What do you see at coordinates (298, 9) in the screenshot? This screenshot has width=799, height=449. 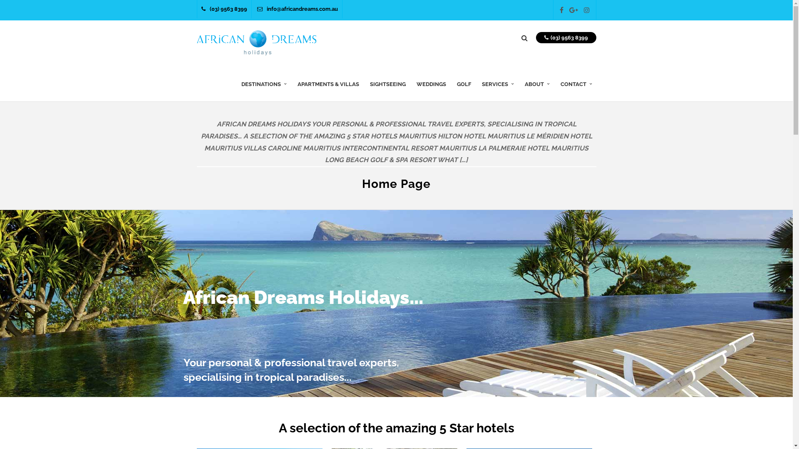 I see `info@africandreams.com.au` at bounding box center [298, 9].